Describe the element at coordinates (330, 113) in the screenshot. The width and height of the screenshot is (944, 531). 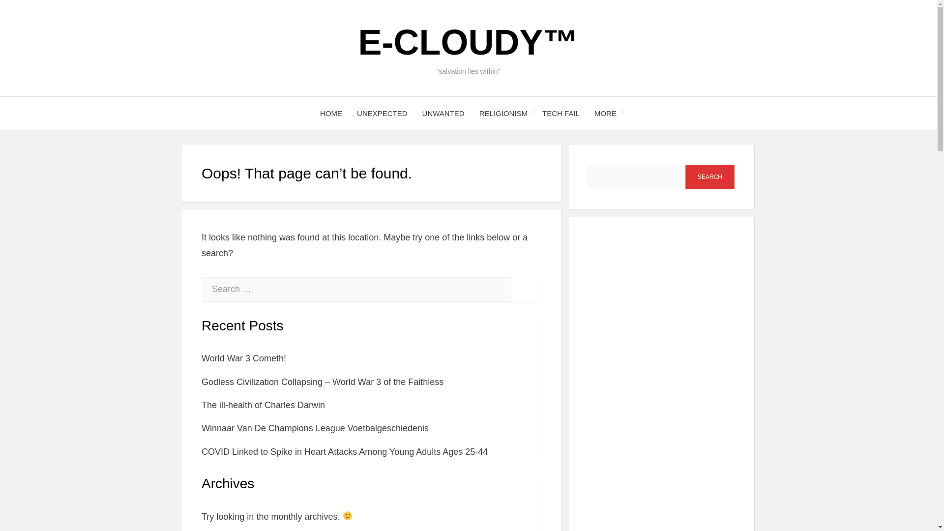
I see `HOME` at that location.